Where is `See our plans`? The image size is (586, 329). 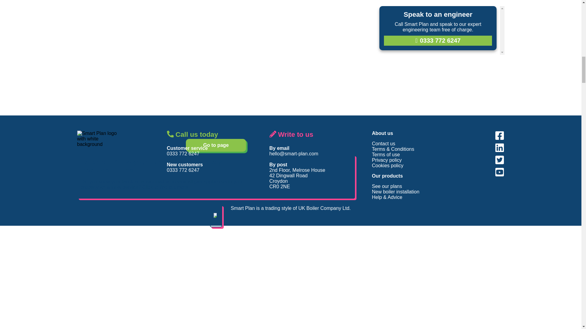
See our plans is located at coordinates (387, 186).